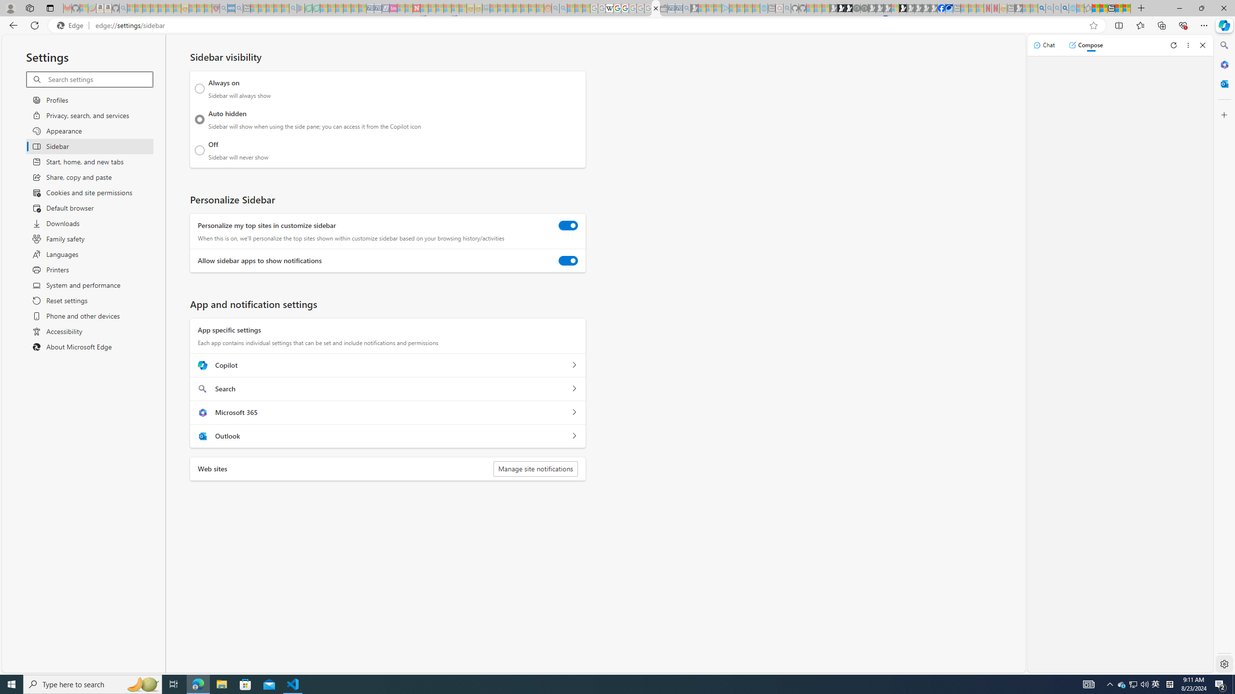  What do you see at coordinates (949, 8) in the screenshot?
I see `AirNow.gov` at bounding box center [949, 8].